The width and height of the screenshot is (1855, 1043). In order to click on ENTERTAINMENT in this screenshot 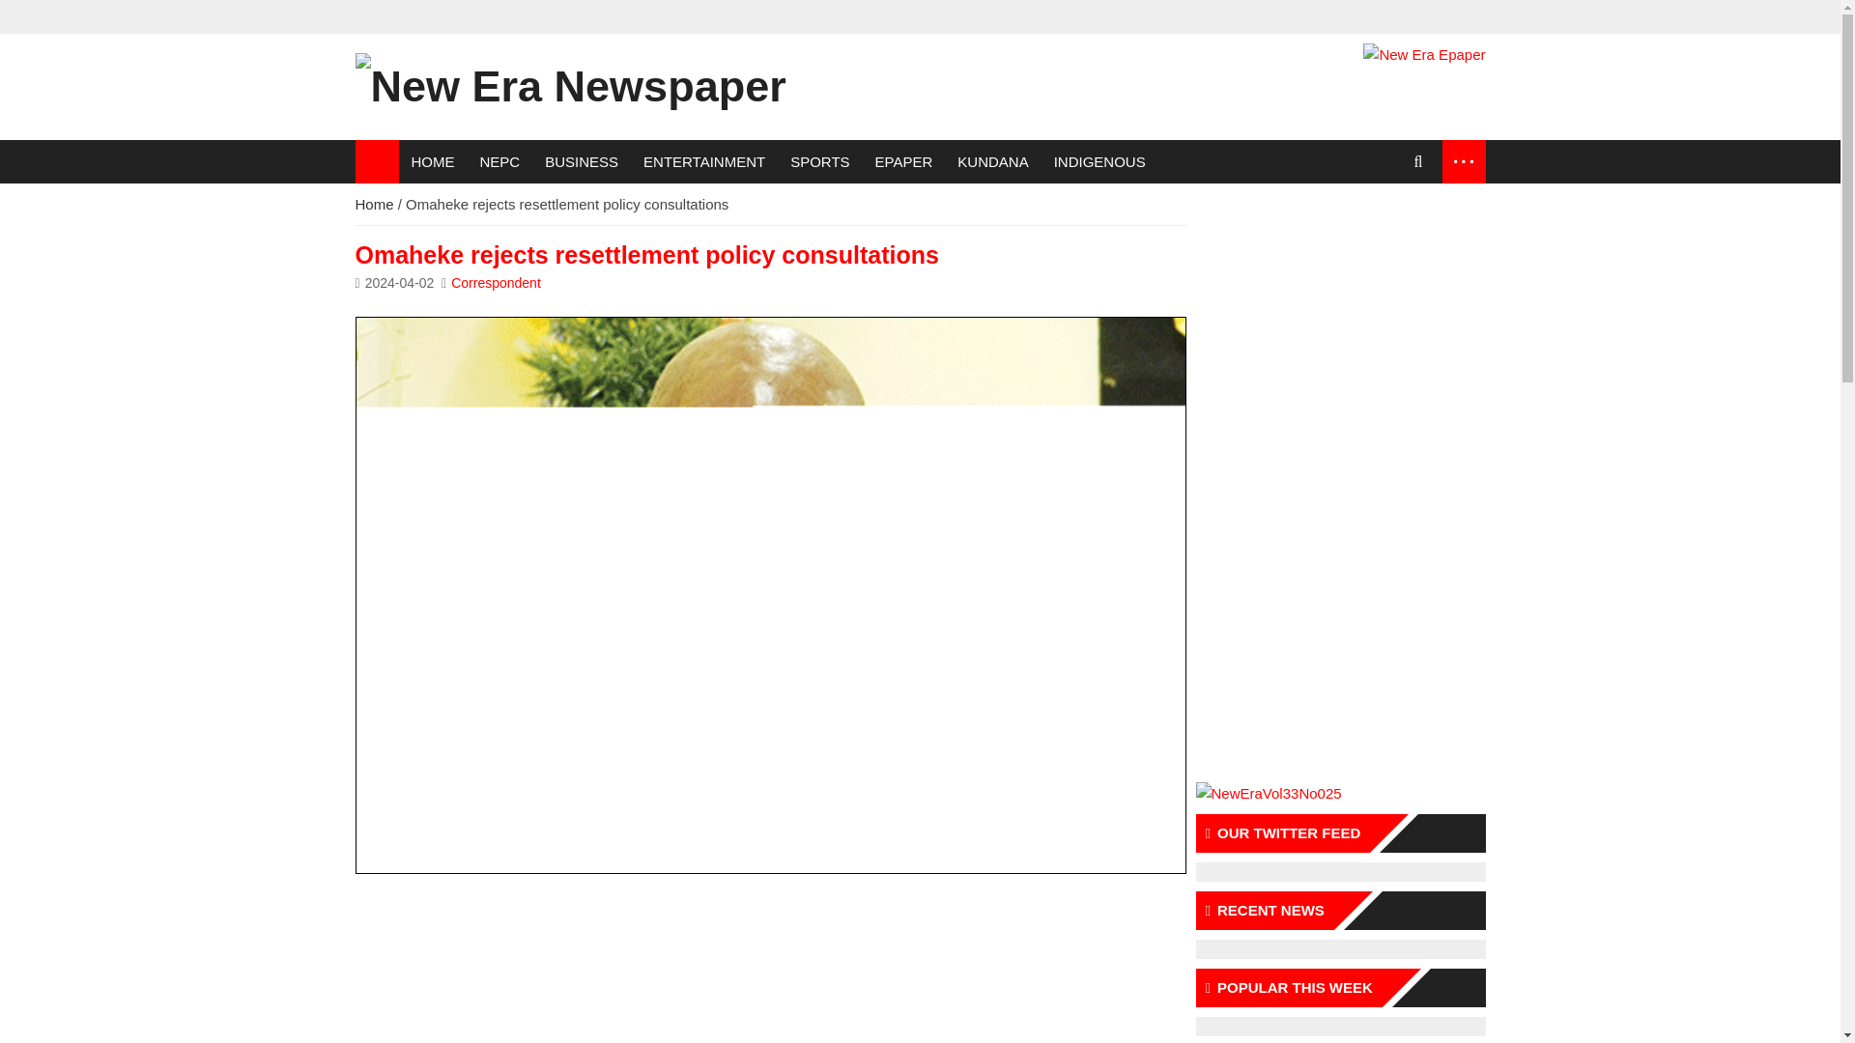, I will do `click(703, 161)`.